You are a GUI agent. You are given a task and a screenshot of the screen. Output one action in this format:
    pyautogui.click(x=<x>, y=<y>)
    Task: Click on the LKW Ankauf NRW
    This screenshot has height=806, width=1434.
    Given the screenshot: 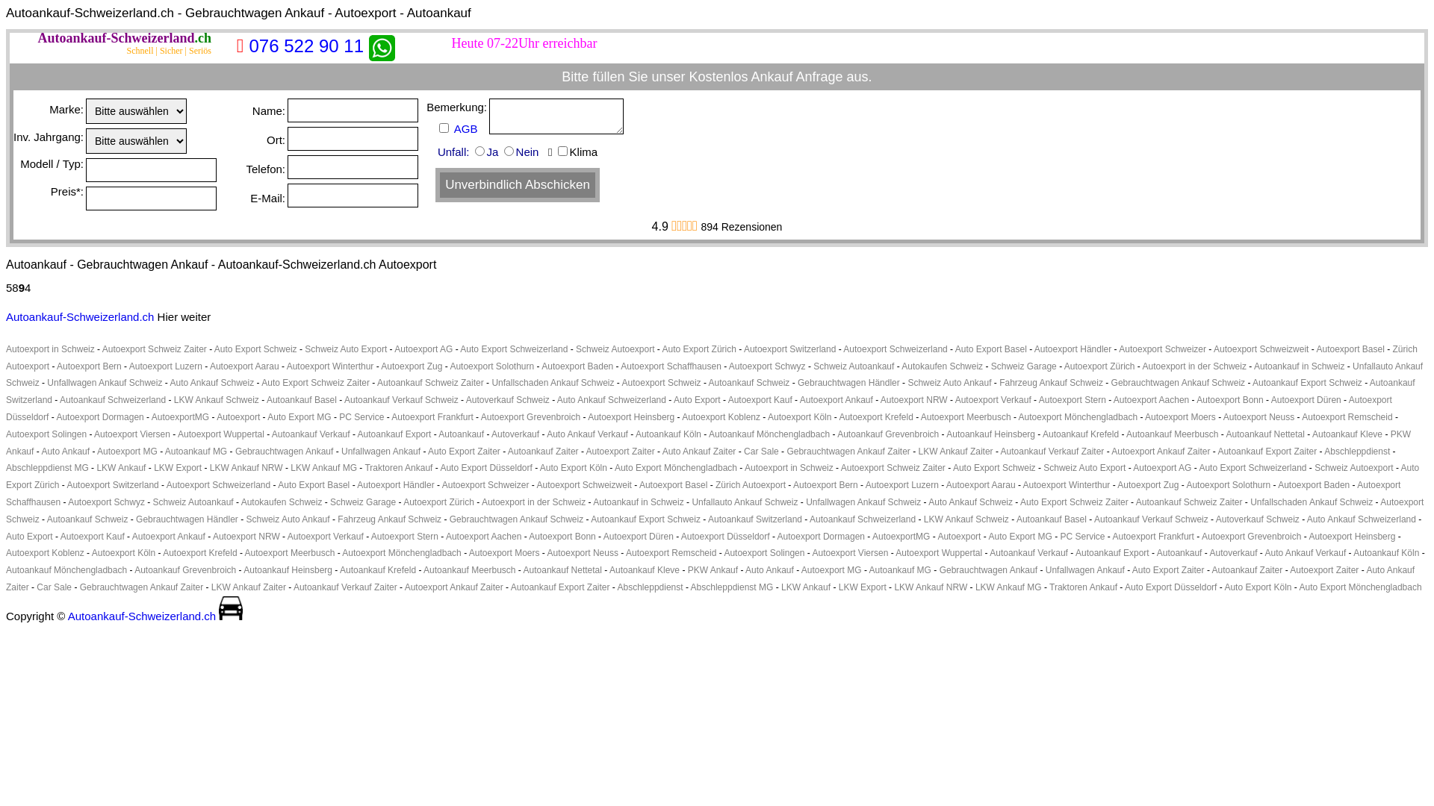 What is the action you would take?
    pyautogui.click(x=246, y=468)
    